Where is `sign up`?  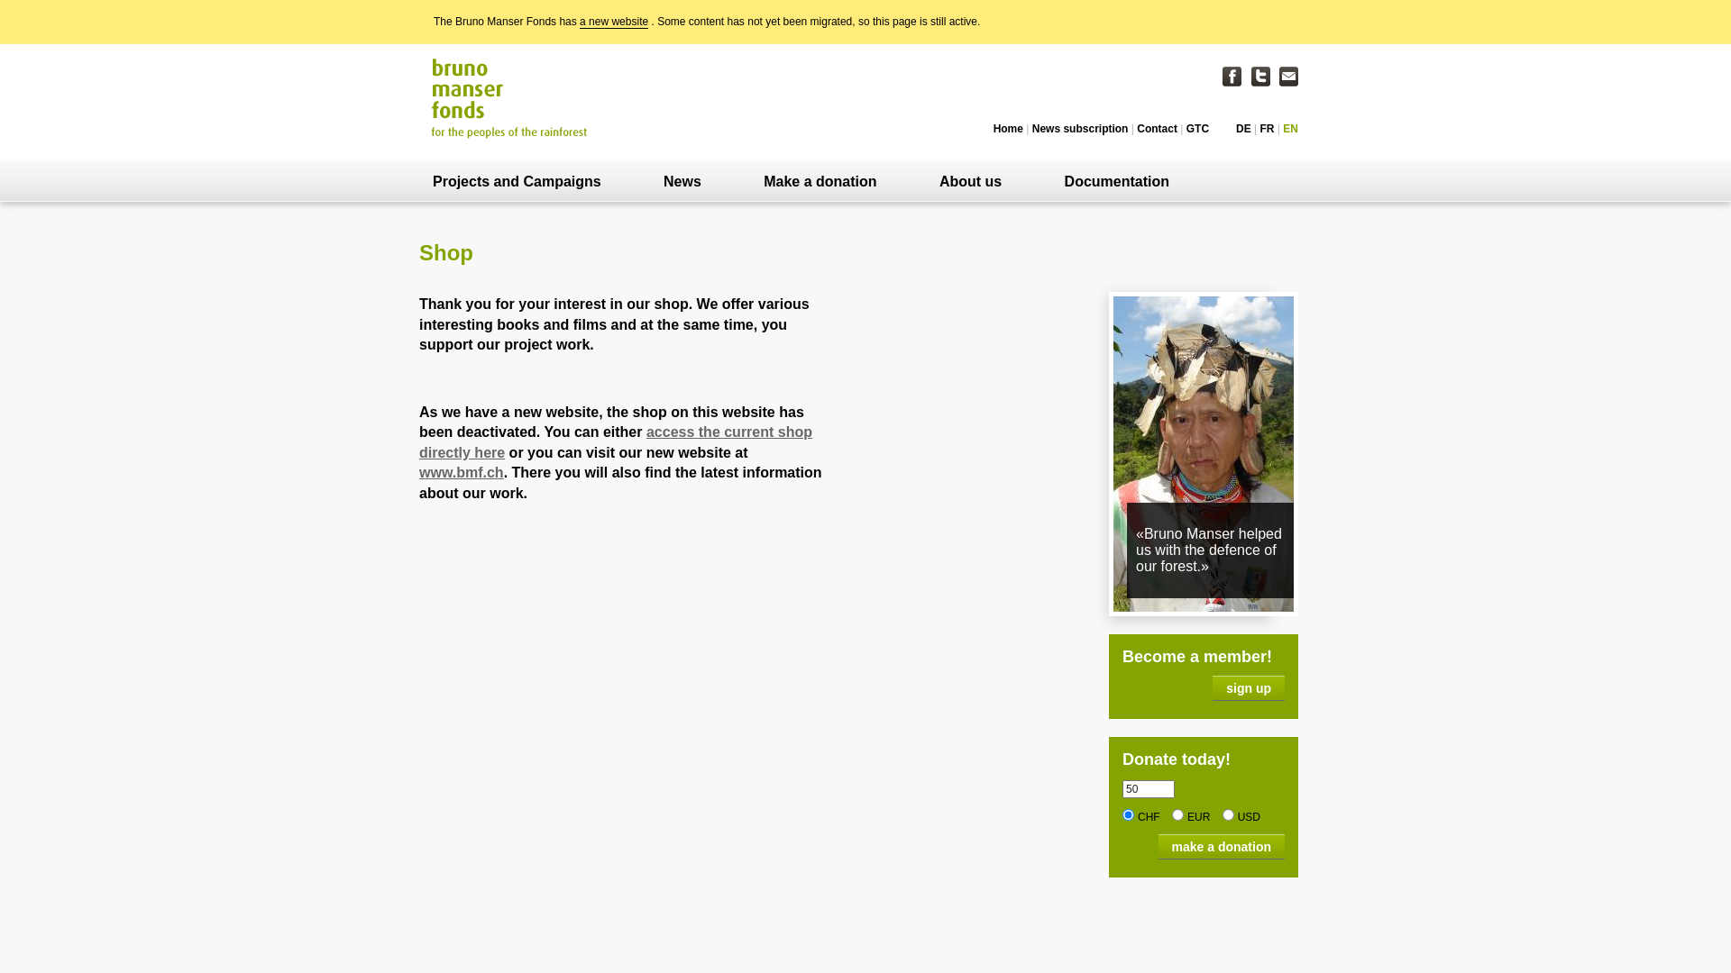
sign up is located at coordinates (1249, 688).